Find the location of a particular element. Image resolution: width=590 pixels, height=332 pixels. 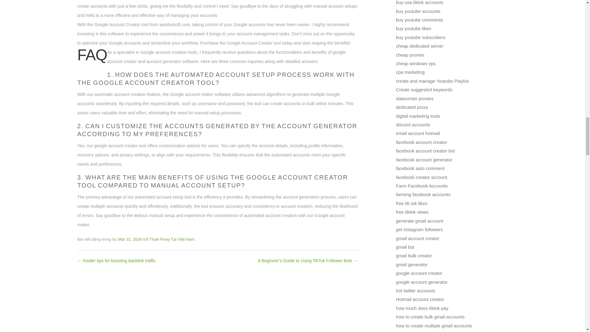

Mar 31, 2024 is located at coordinates (130, 239).